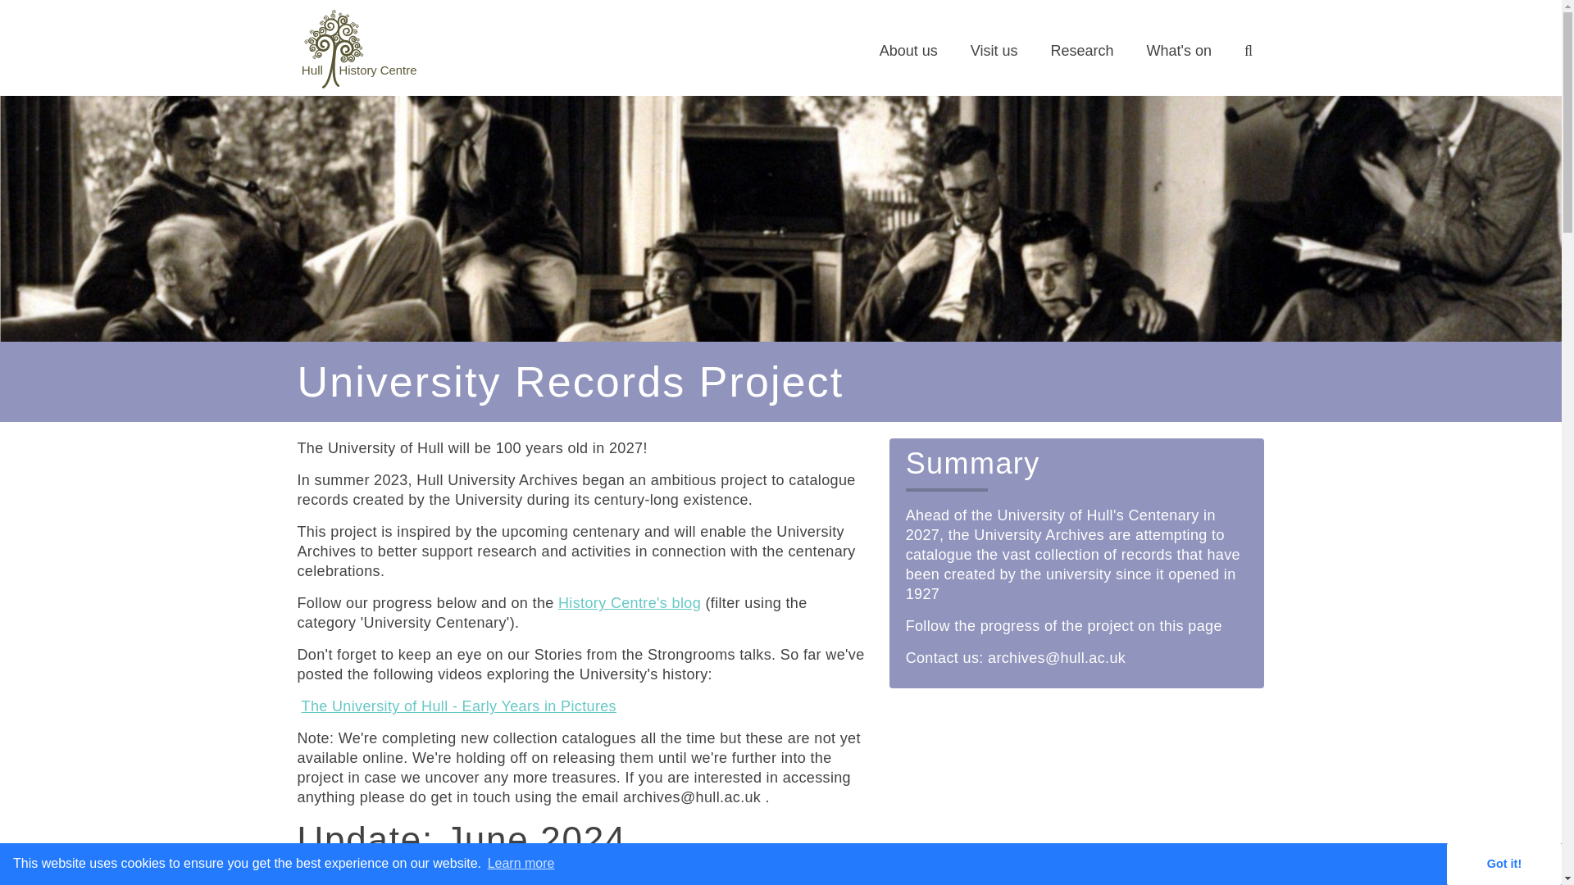 The height and width of the screenshot is (885, 1574). I want to click on Learn more, so click(521, 864).